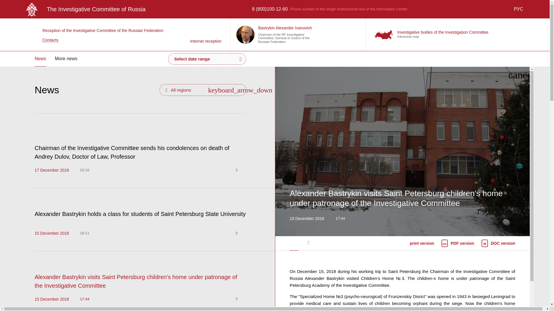 Image resolution: width=554 pixels, height=311 pixels. What do you see at coordinates (241, 170) in the screenshot?
I see `3` at bounding box center [241, 170].